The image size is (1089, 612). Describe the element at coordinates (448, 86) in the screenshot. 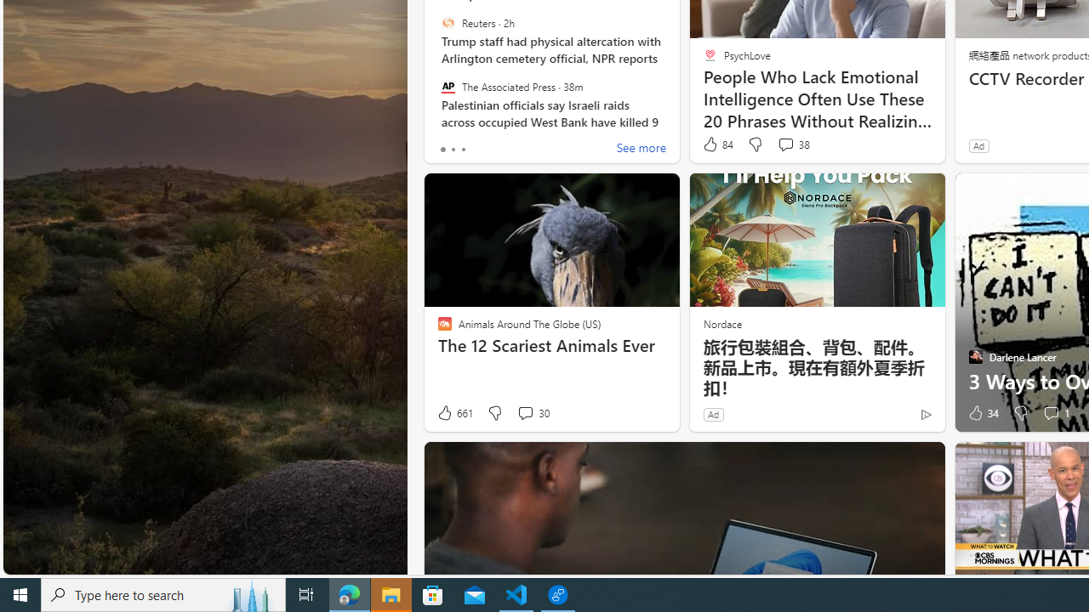

I see `The Associated Press` at that location.